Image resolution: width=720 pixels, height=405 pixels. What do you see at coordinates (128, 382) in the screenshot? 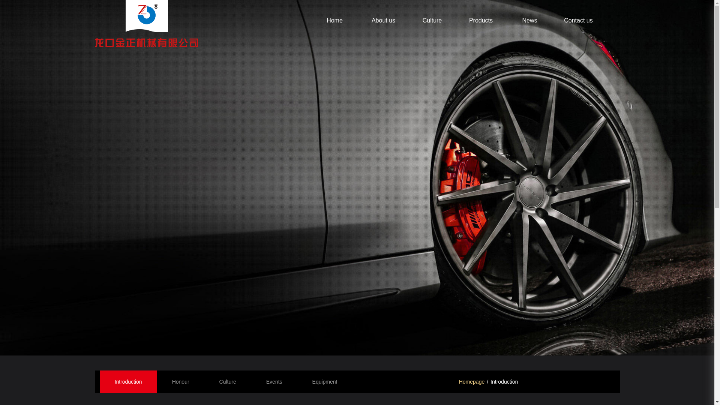
I see `Introduction` at bounding box center [128, 382].